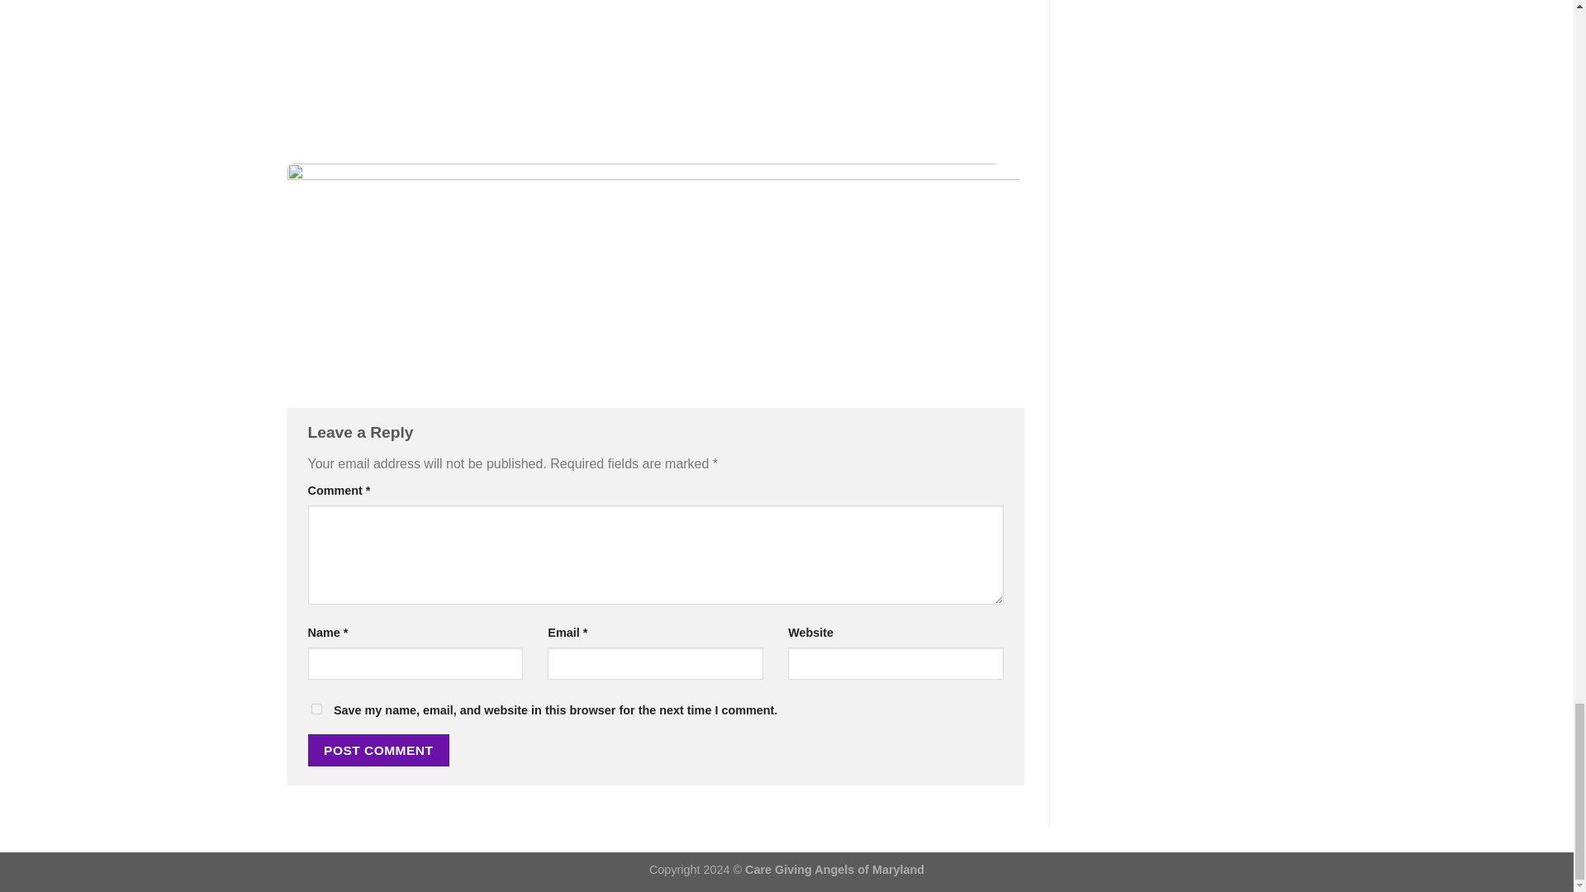  What do you see at coordinates (378, 750) in the screenshot?
I see `Post Comment` at bounding box center [378, 750].